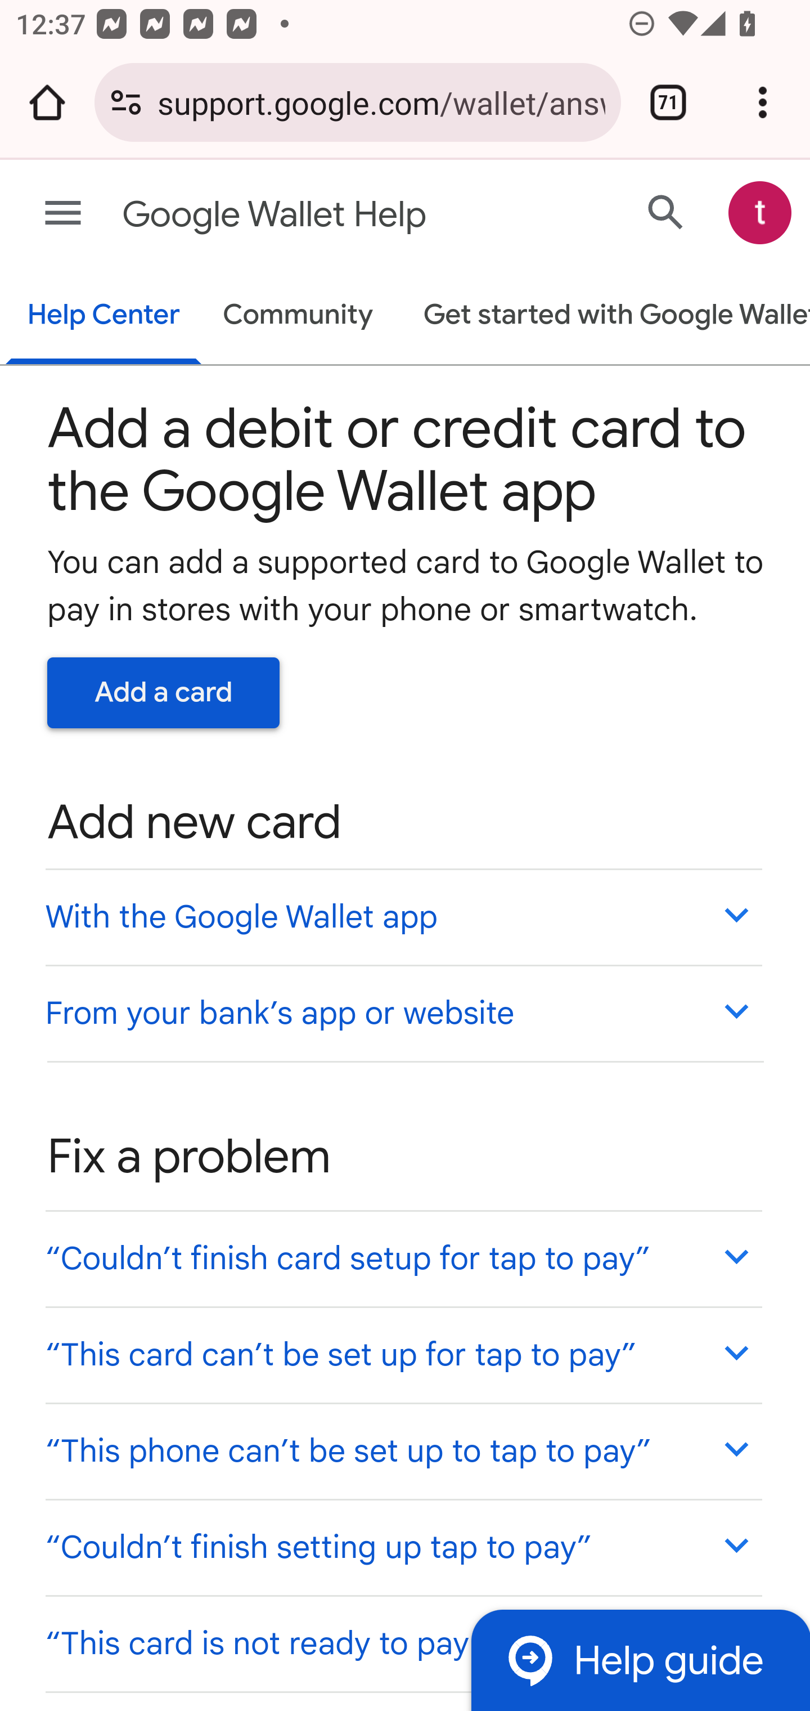 The image size is (810, 1711). What do you see at coordinates (763, 102) in the screenshot?
I see `Customize and control Google Chrome` at bounding box center [763, 102].